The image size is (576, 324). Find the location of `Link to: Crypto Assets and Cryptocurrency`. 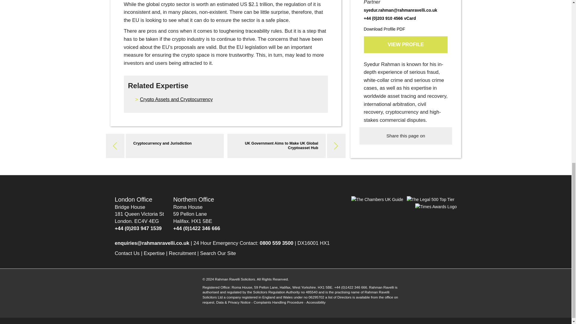

Link to: Crypto Assets and Cryptocurrency is located at coordinates (176, 99).